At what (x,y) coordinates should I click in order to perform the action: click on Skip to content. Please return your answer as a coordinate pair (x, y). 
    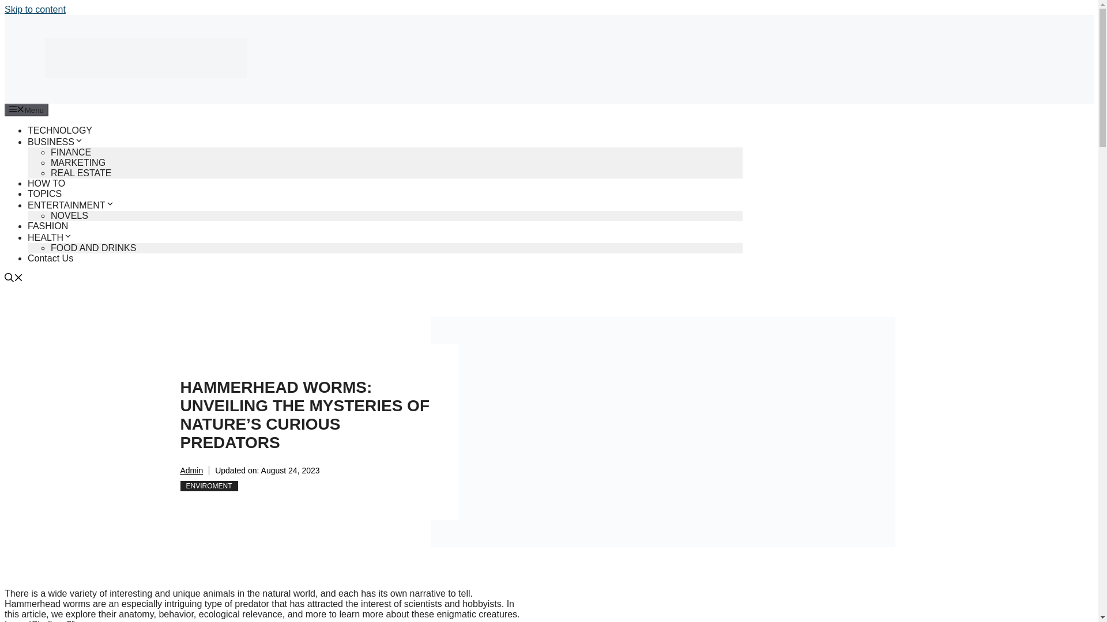
    Looking at the image, I should click on (35, 9).